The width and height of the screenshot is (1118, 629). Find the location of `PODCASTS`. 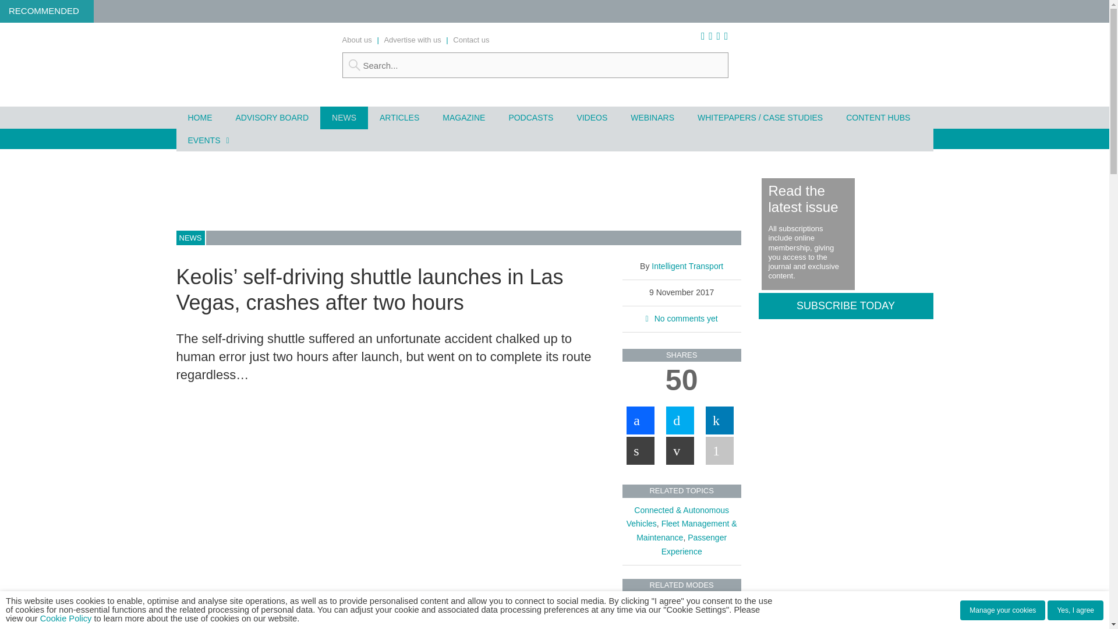

PODCASTS is located at coordinates (530, 118).